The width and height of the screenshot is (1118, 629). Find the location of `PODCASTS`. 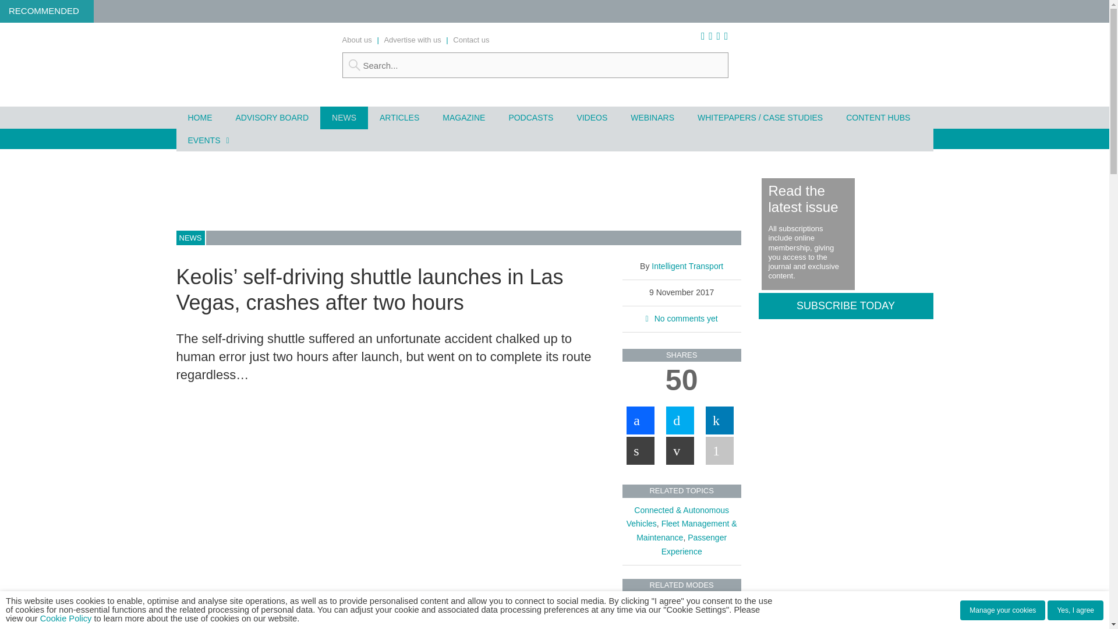

PODCASTS is located at coordinates (530, 118).